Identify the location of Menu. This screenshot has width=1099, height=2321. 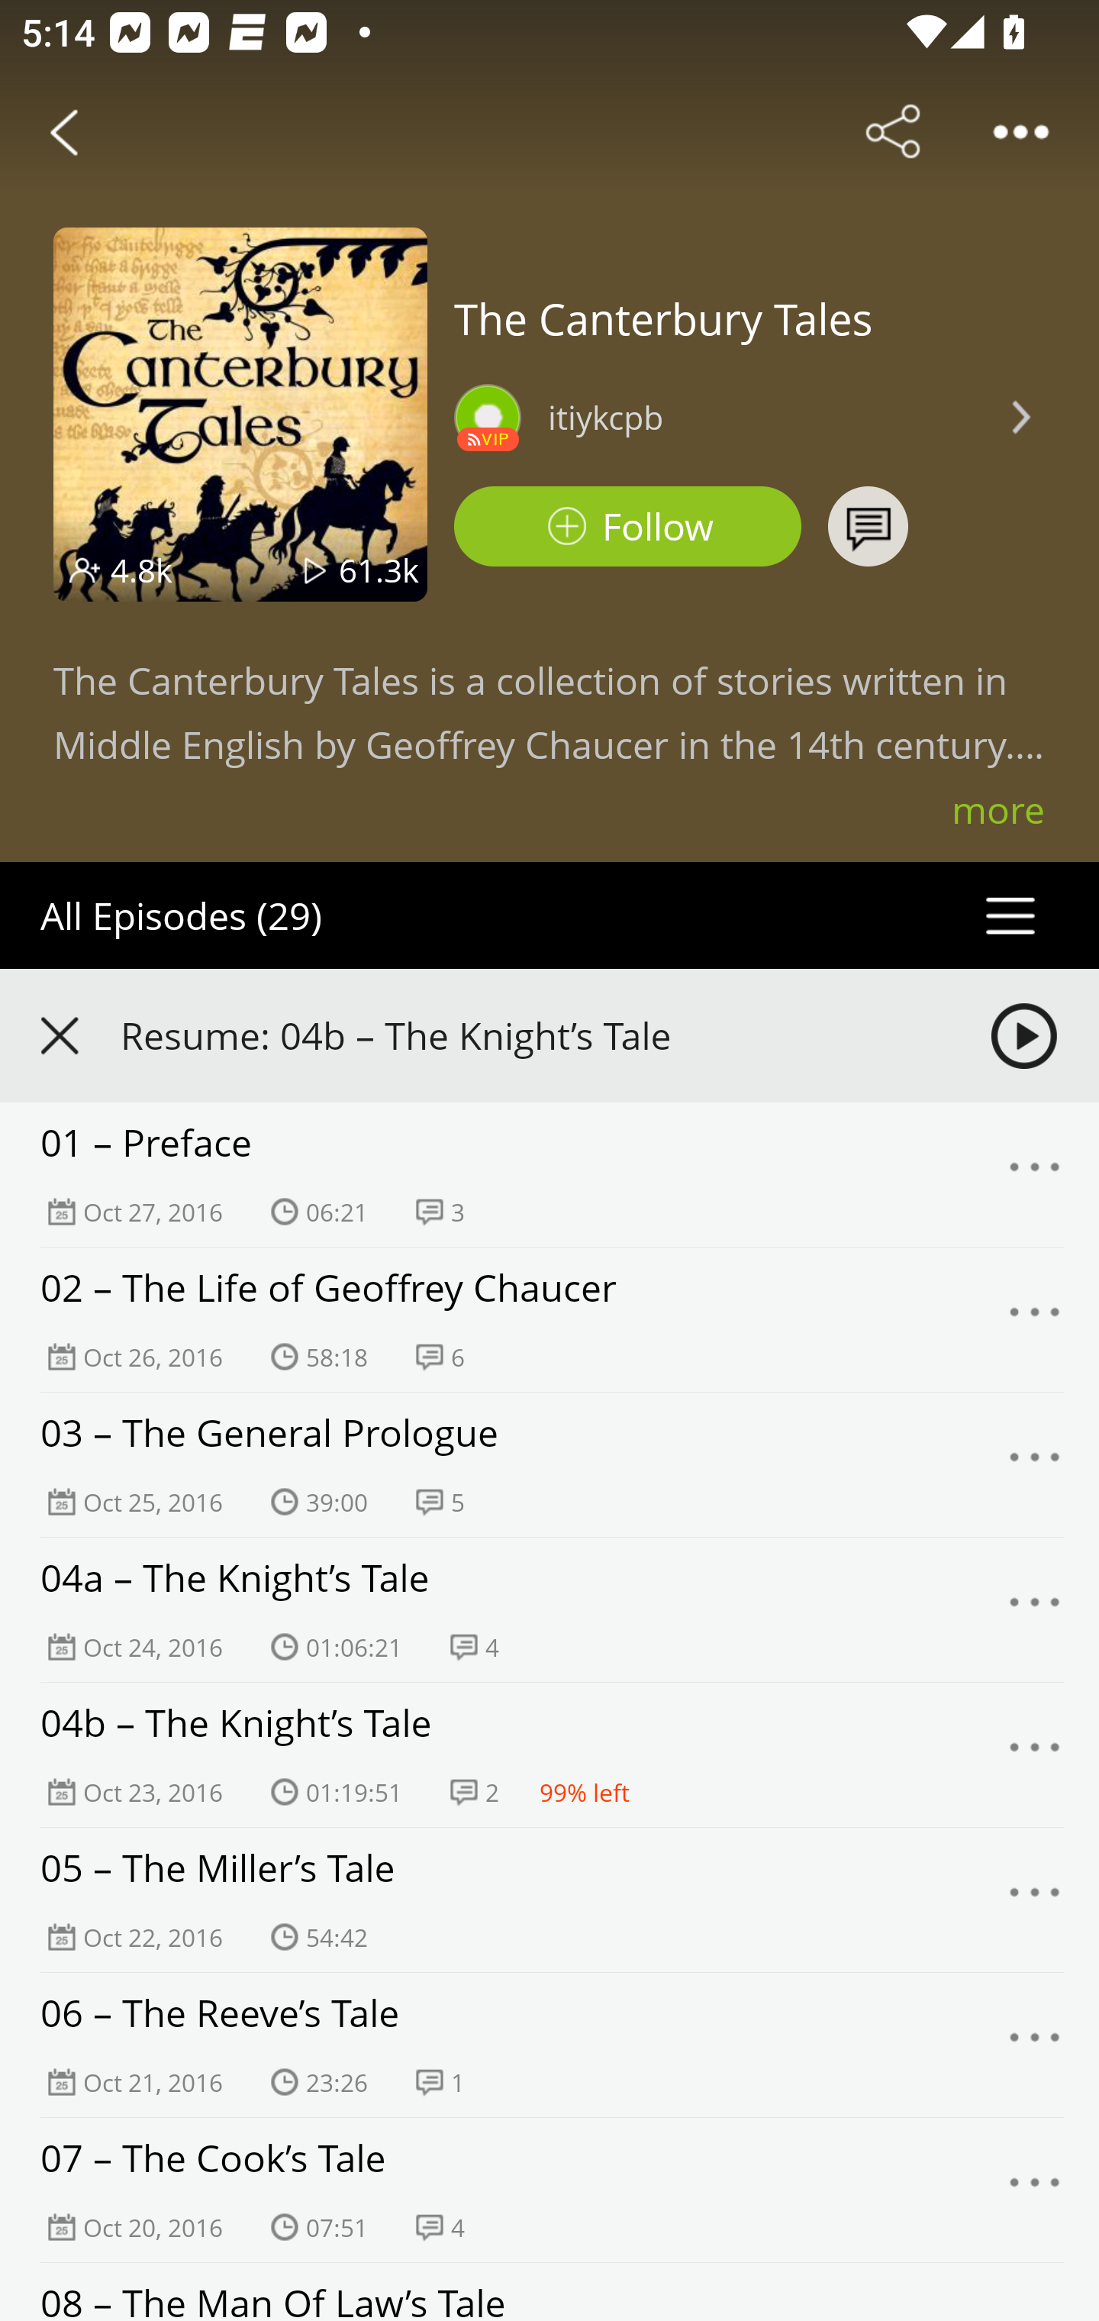
(1035, 1466).